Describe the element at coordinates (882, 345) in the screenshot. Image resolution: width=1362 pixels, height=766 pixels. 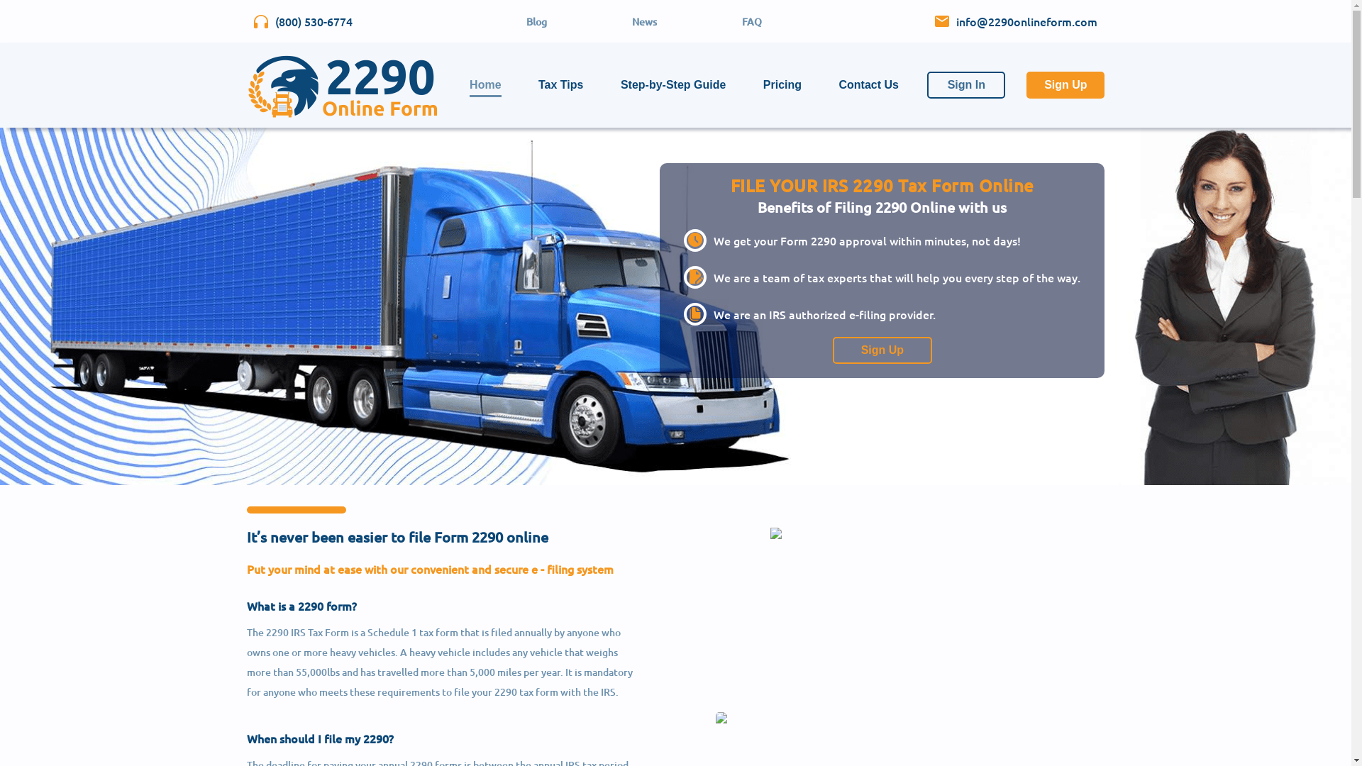
I see `Sign Up` at that location.